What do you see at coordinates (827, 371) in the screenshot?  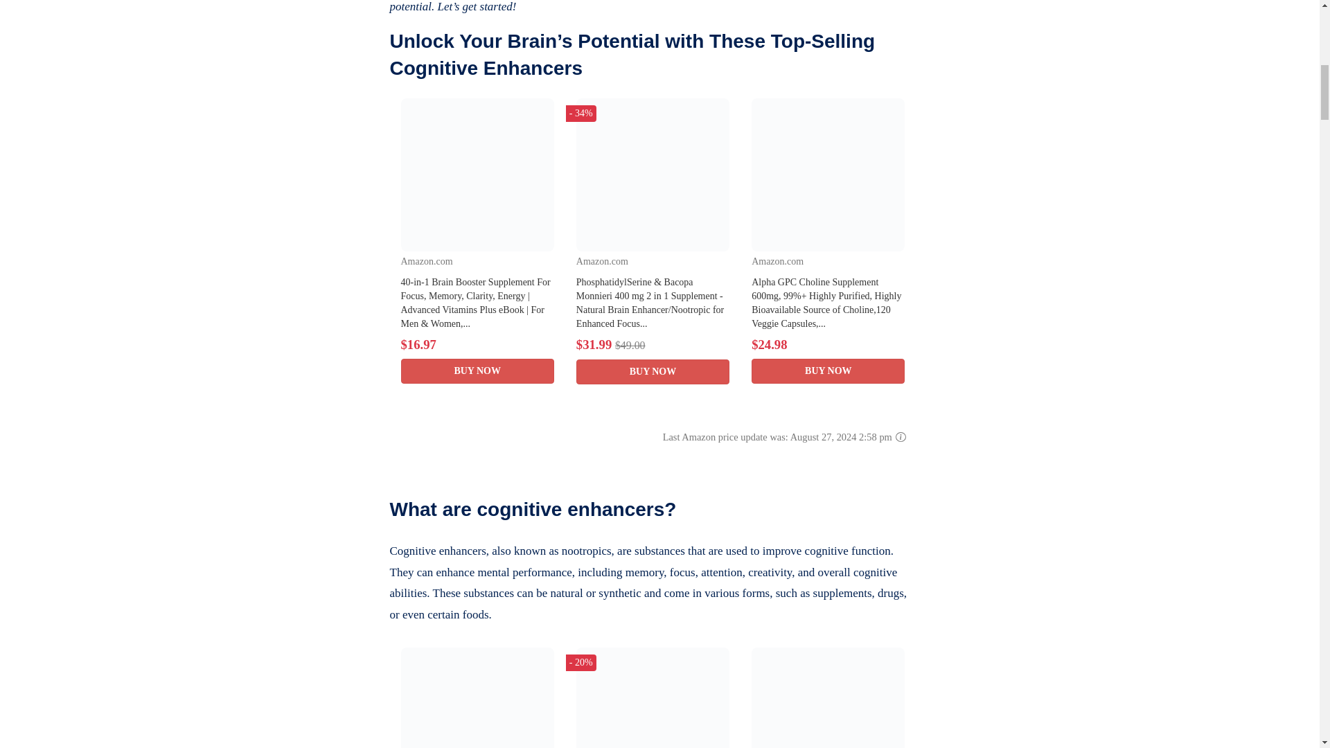 I see `BUY NOW` at bounding box center [827, 371].